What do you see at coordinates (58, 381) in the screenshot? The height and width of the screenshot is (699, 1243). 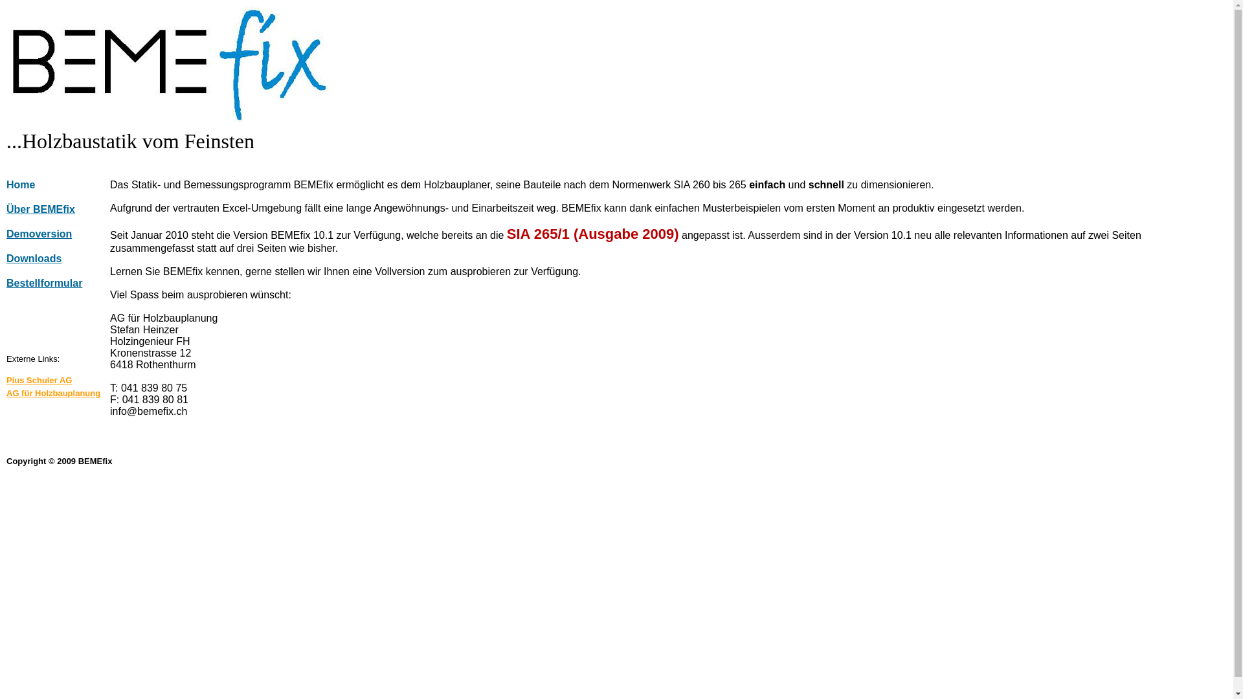 I see `Pius Schuler AG` at bounding box center [58, 381].